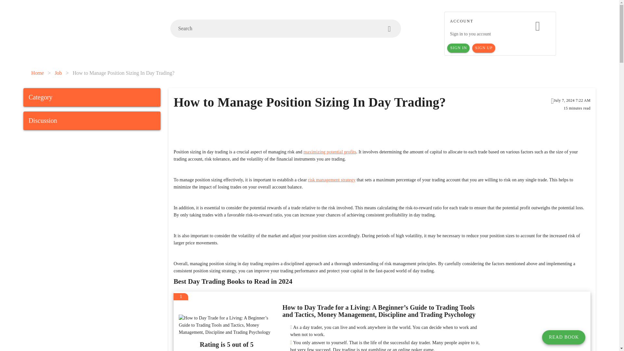 The width and height of the screenshot is (624, 351). What do you see at coordinates (564, 337) in the screenshot?
I see `READ BOOK` at bounding box center [564, 337].